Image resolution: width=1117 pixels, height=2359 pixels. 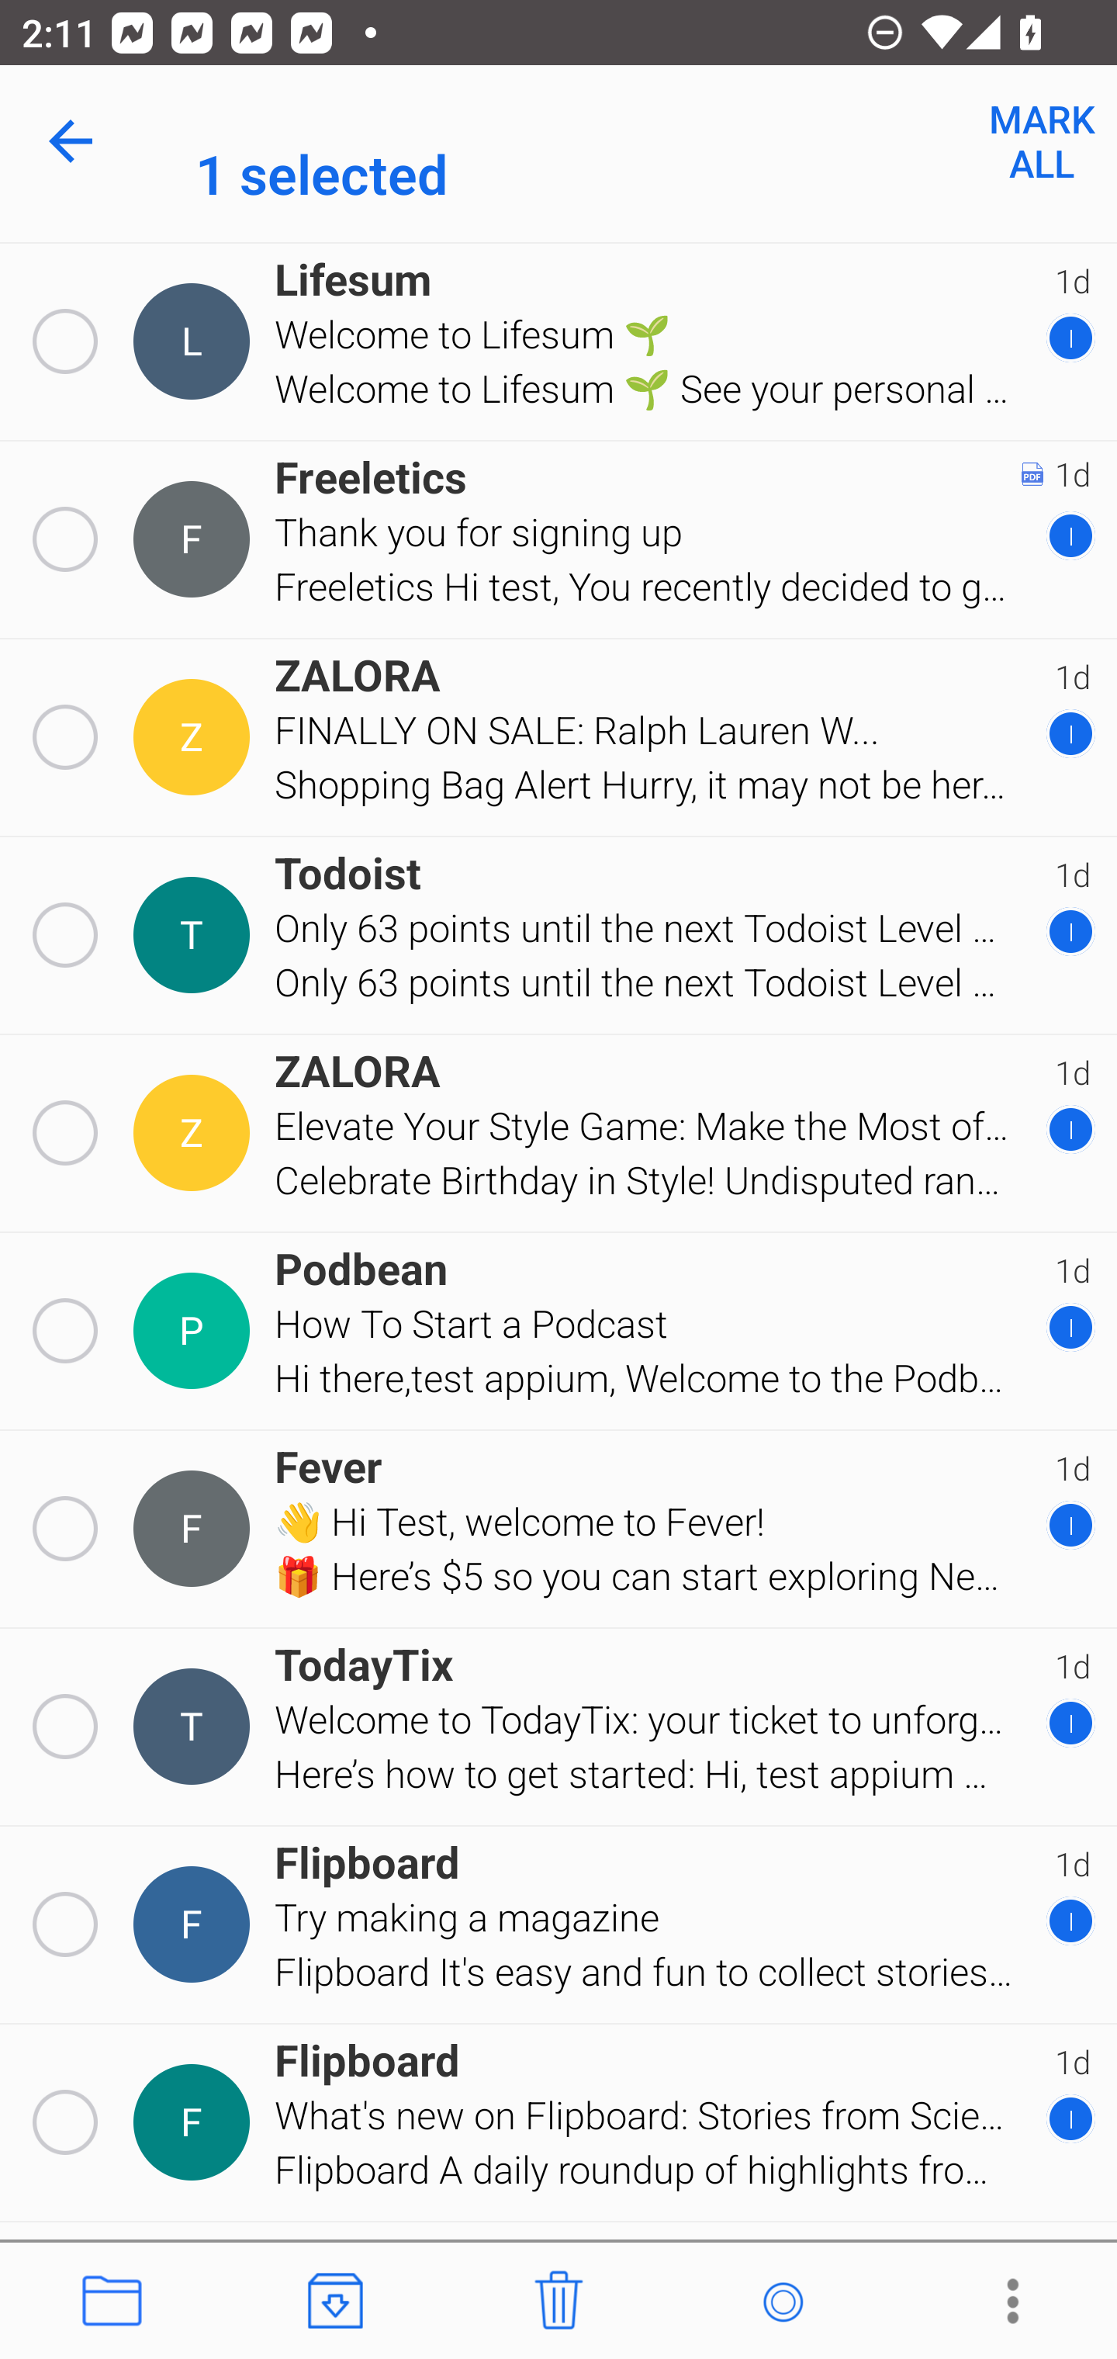 I want to click on Mark as Read, so click(x=782, y=2302).